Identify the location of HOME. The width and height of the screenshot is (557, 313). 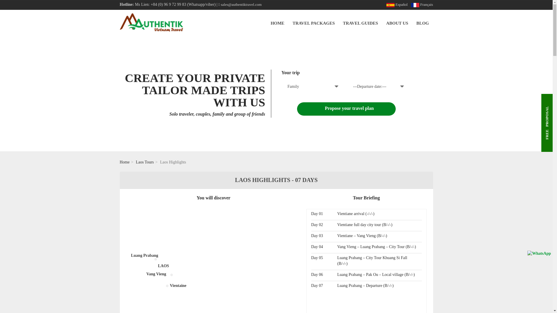
(277, 23).